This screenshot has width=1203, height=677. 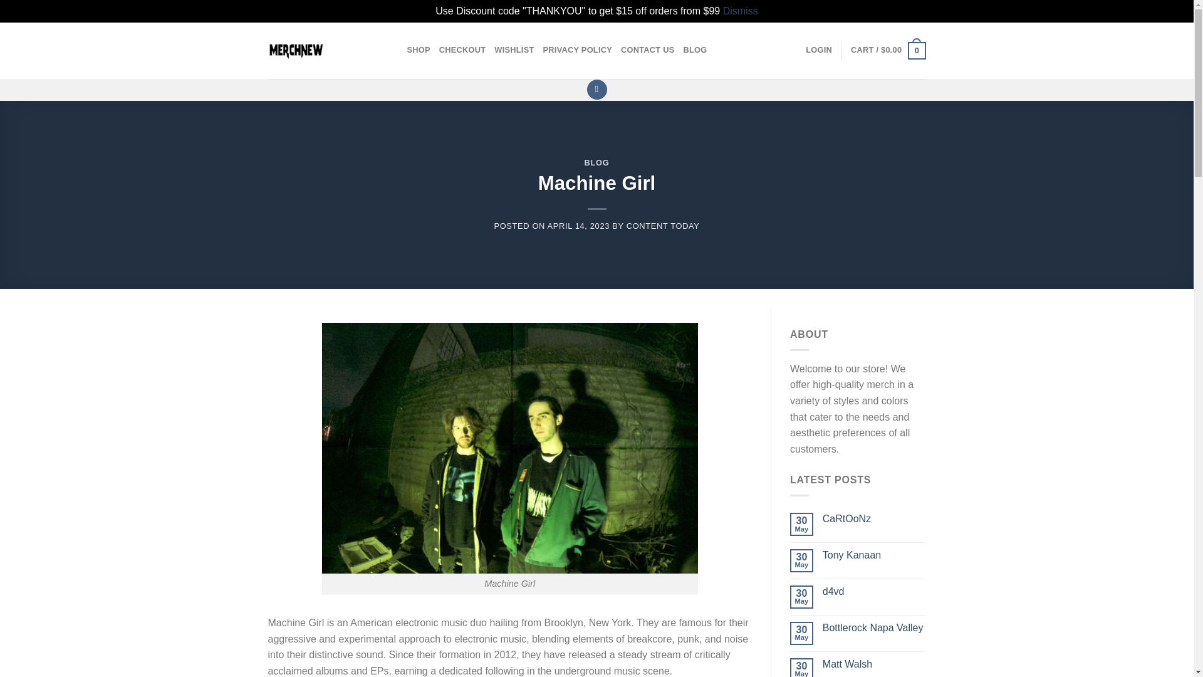 What do you see at coordinates (578, 226) in the screenshot?
I see `APRIL 14, 2023` at bounding box center [578, 226].